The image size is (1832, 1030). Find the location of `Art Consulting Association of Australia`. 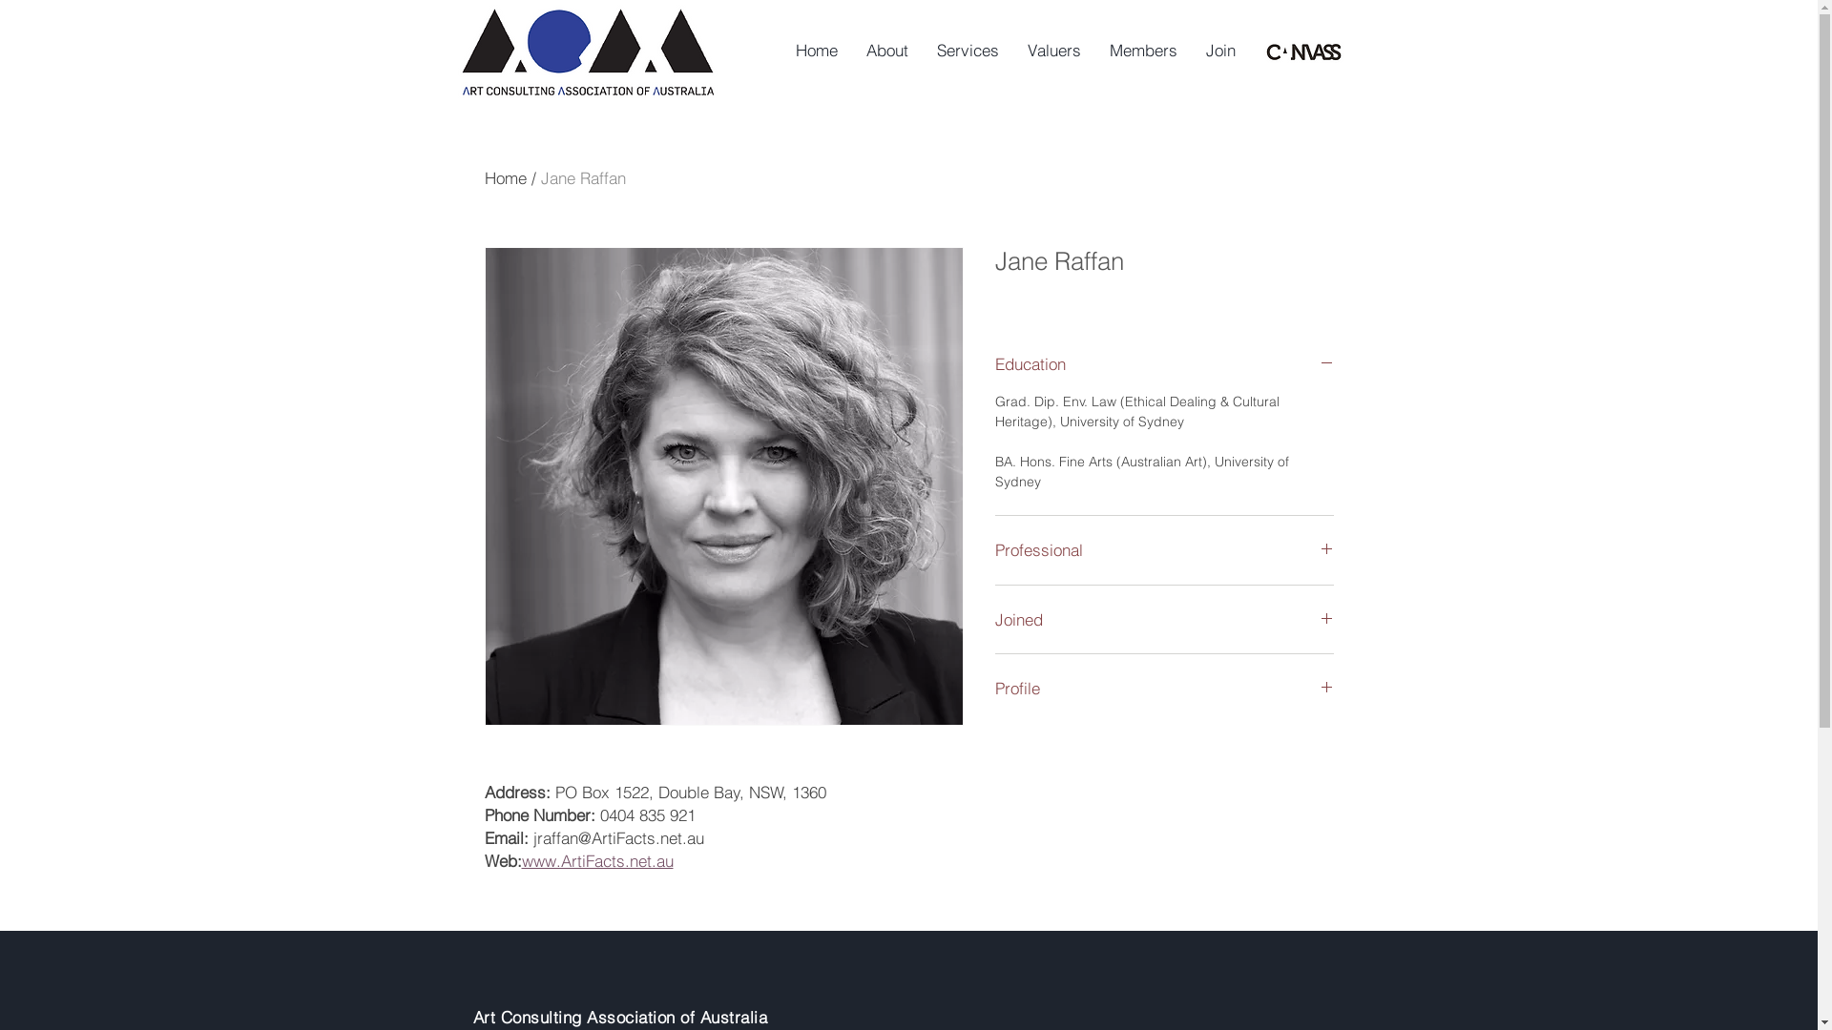

Art Consulting Association of Australia is located at coordinates (620, 1017).